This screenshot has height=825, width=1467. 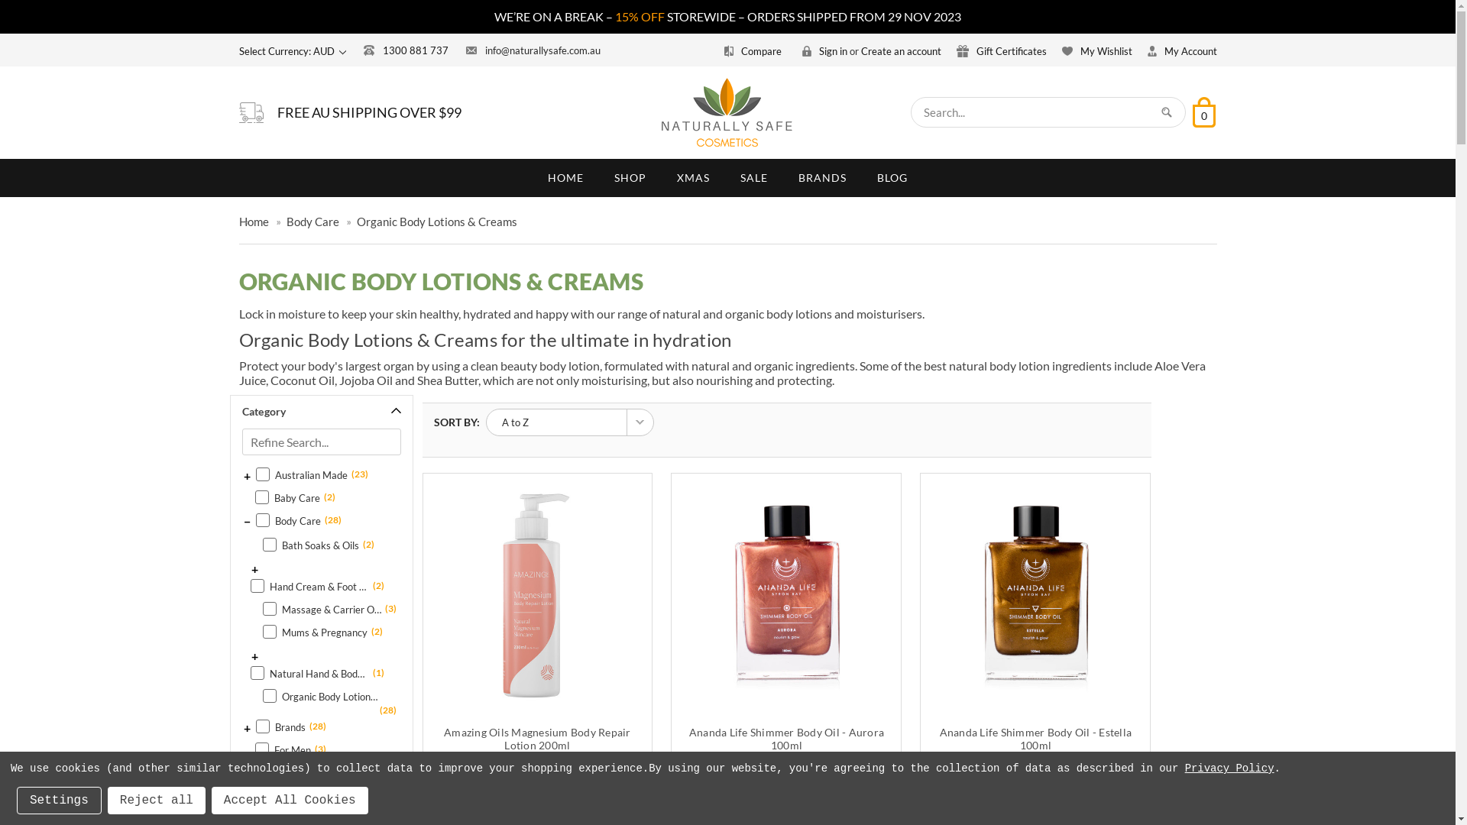 I want to click on XMAS, so click(x=694, y=178).